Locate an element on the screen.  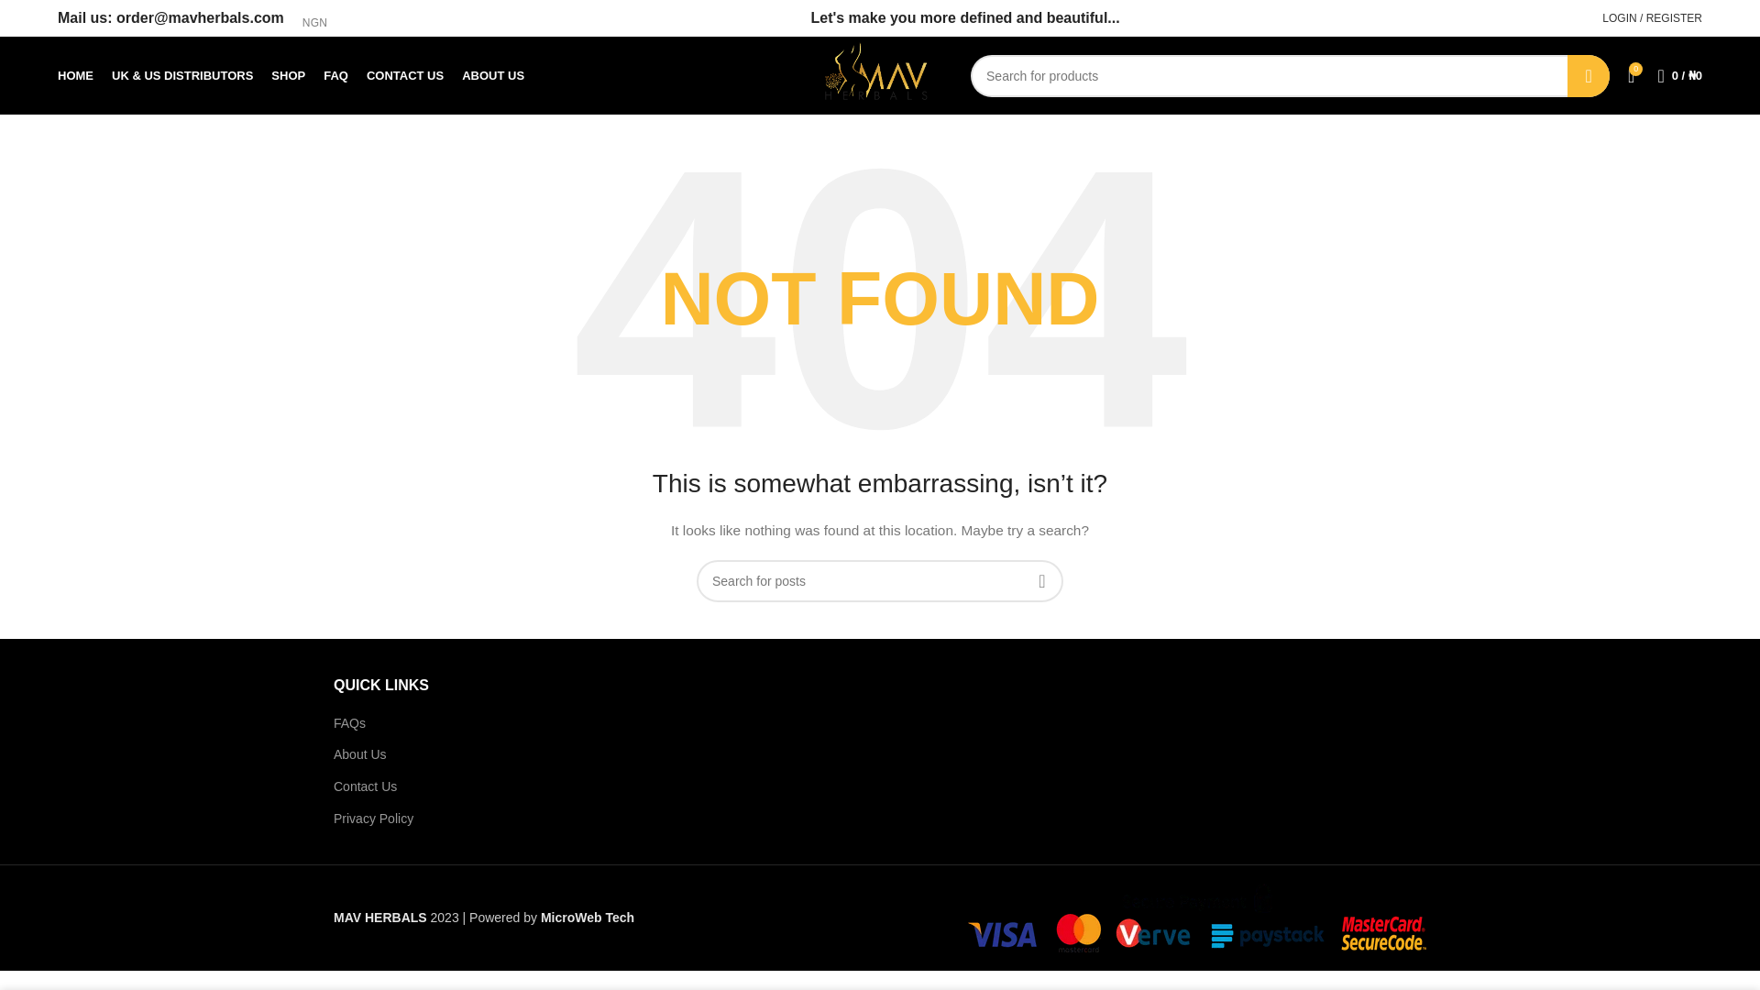
My account is located at coordinates (1652, 18).